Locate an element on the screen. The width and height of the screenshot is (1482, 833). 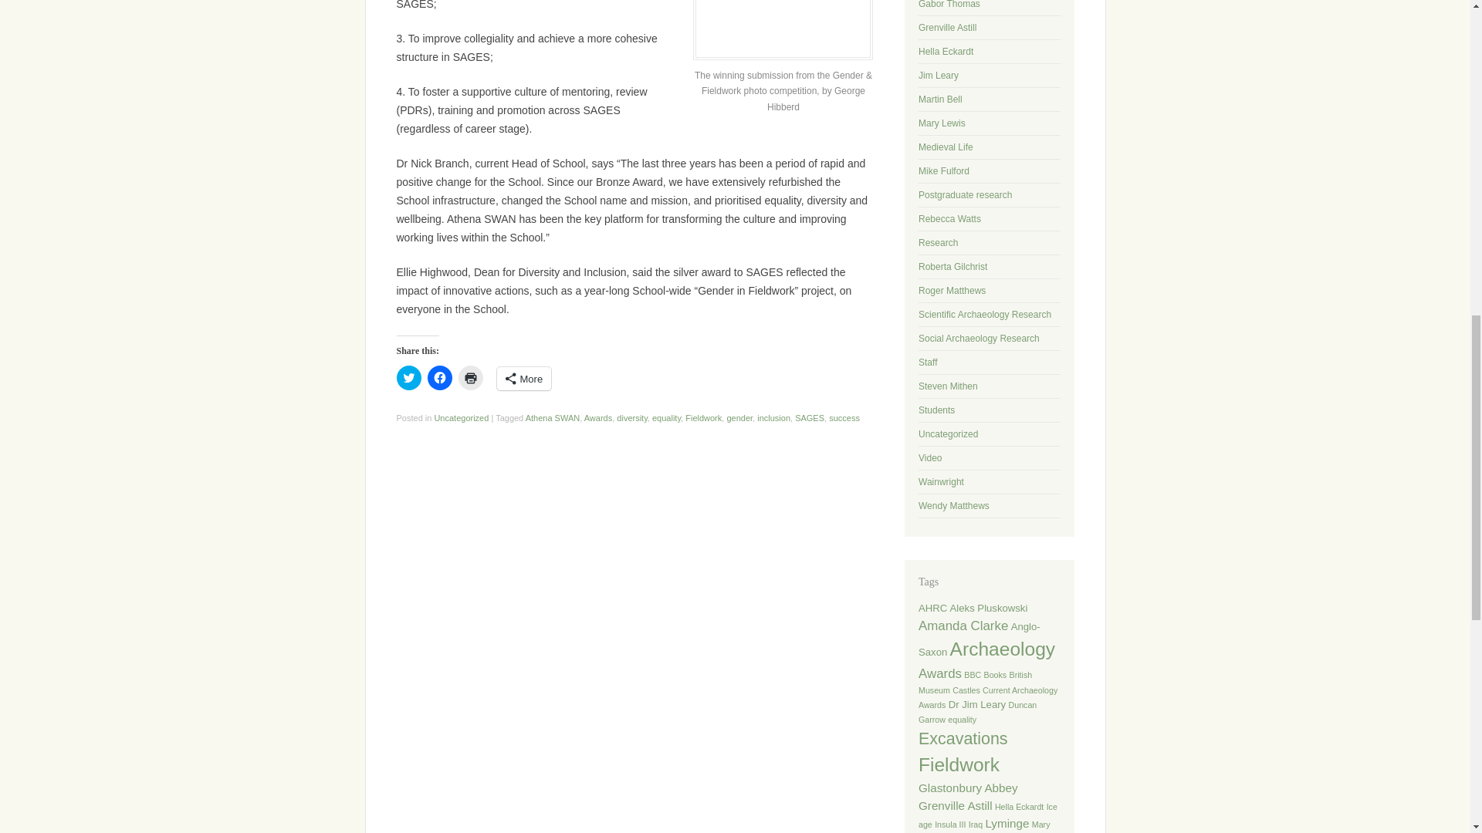
Grenville Astill is located at coordinates (948, 28).